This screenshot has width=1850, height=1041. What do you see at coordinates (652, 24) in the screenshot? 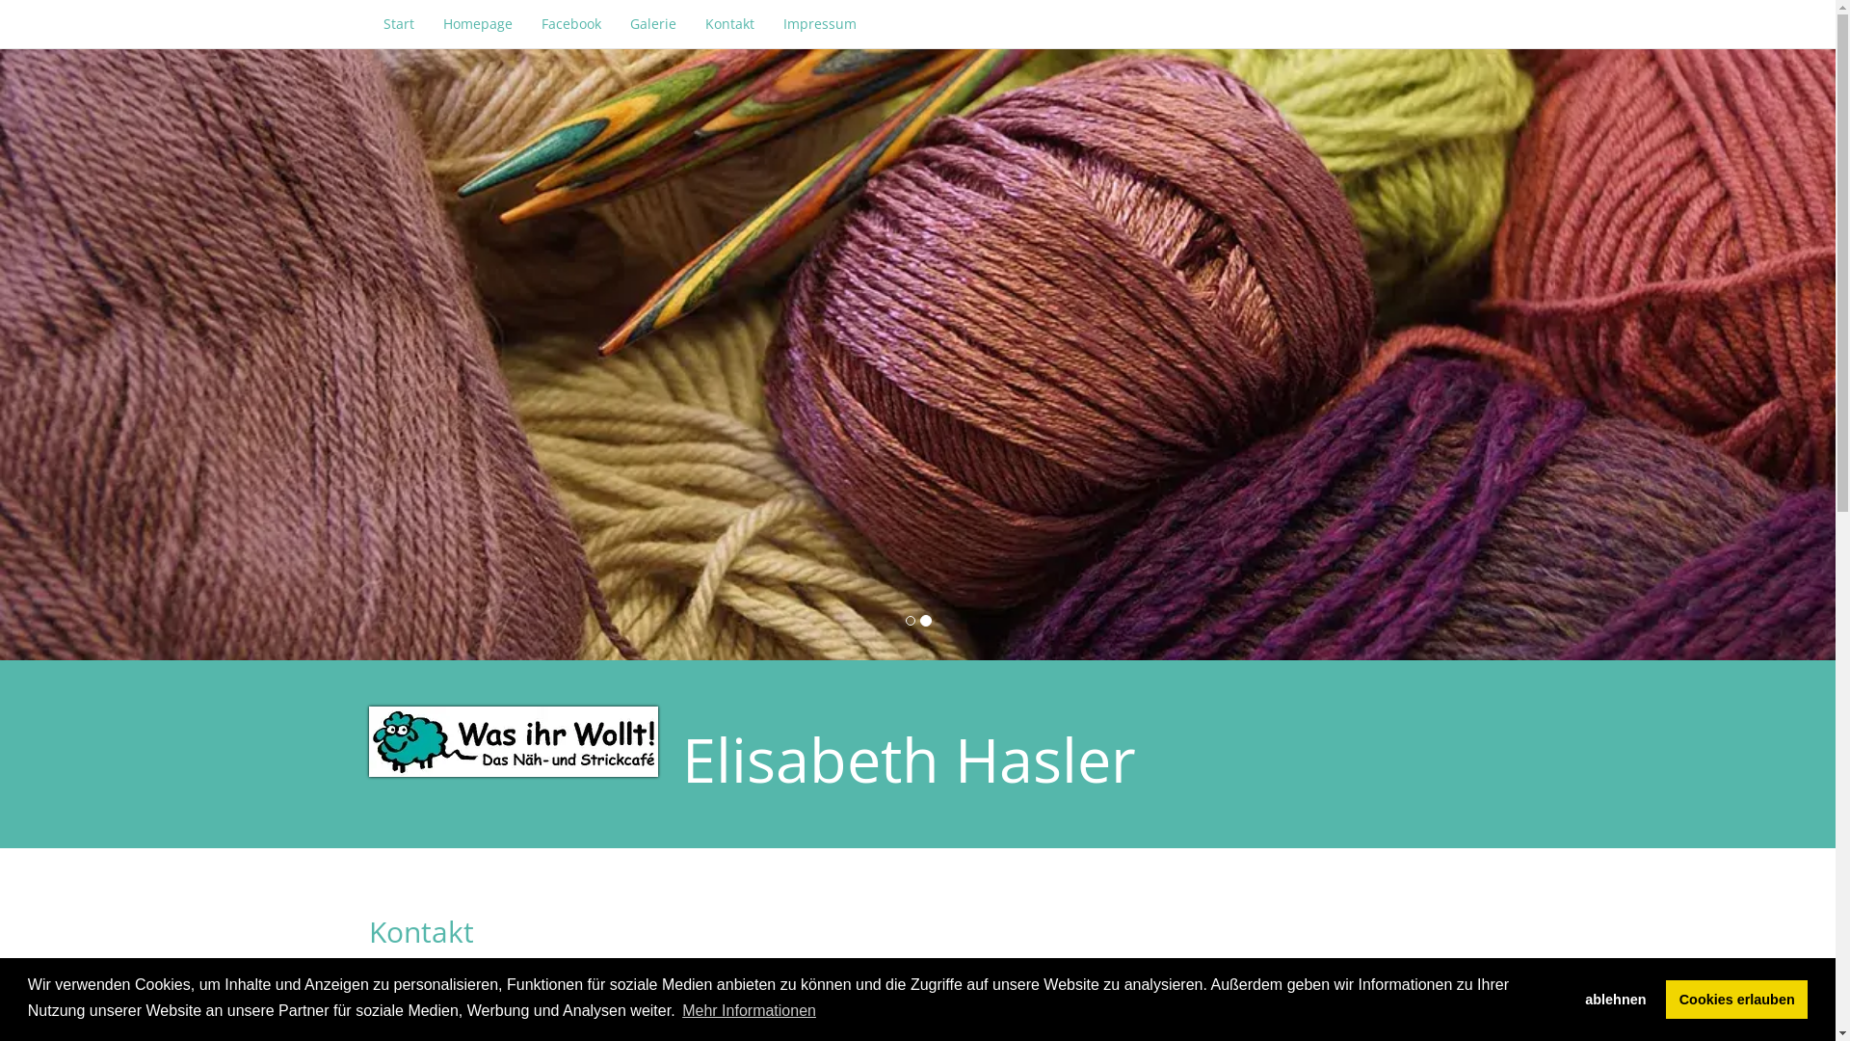
I see `Galerie` at bounding box center [652, 24].